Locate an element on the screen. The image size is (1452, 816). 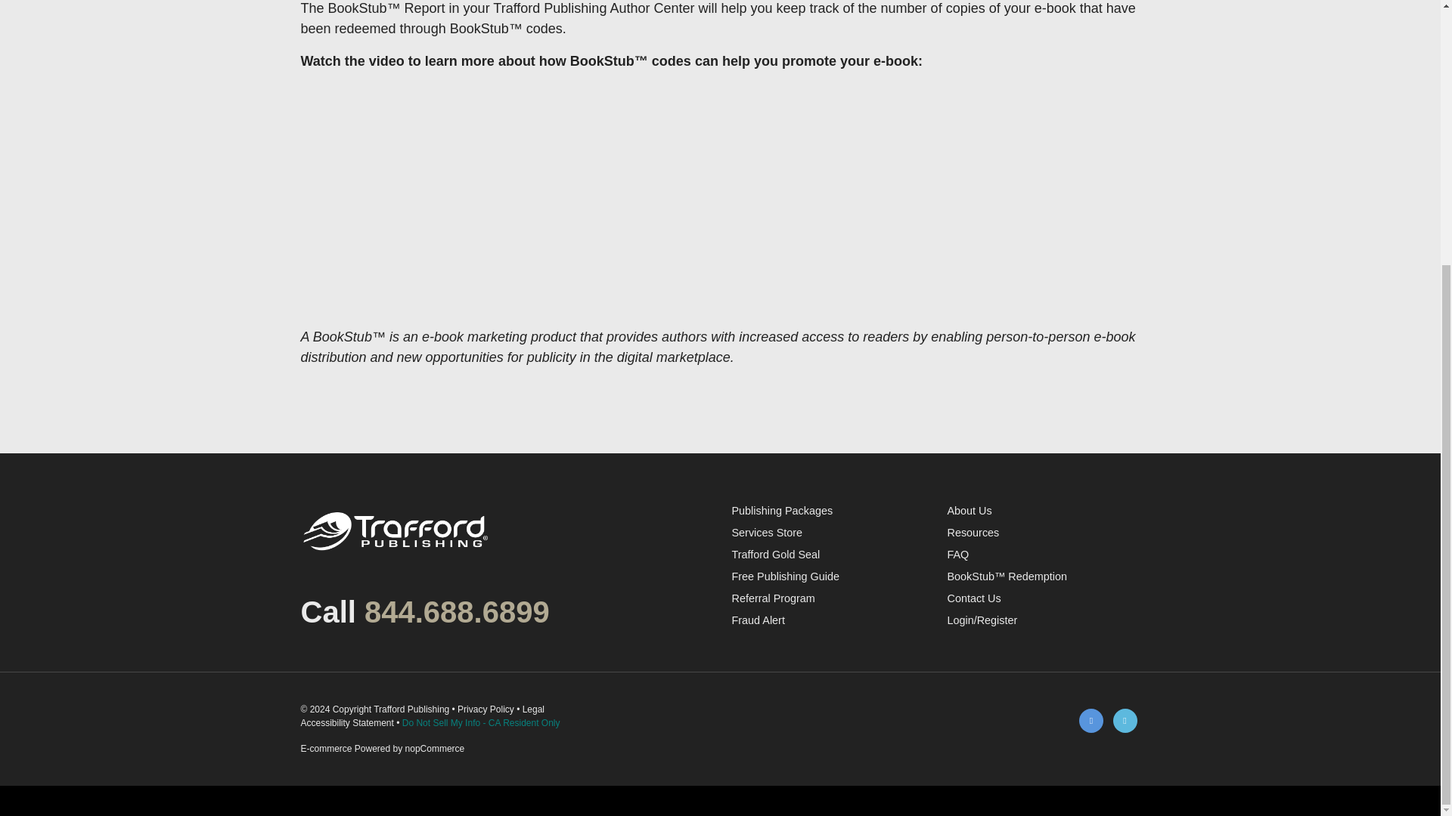
Privacy Policy is located at coordinates (486, 709).